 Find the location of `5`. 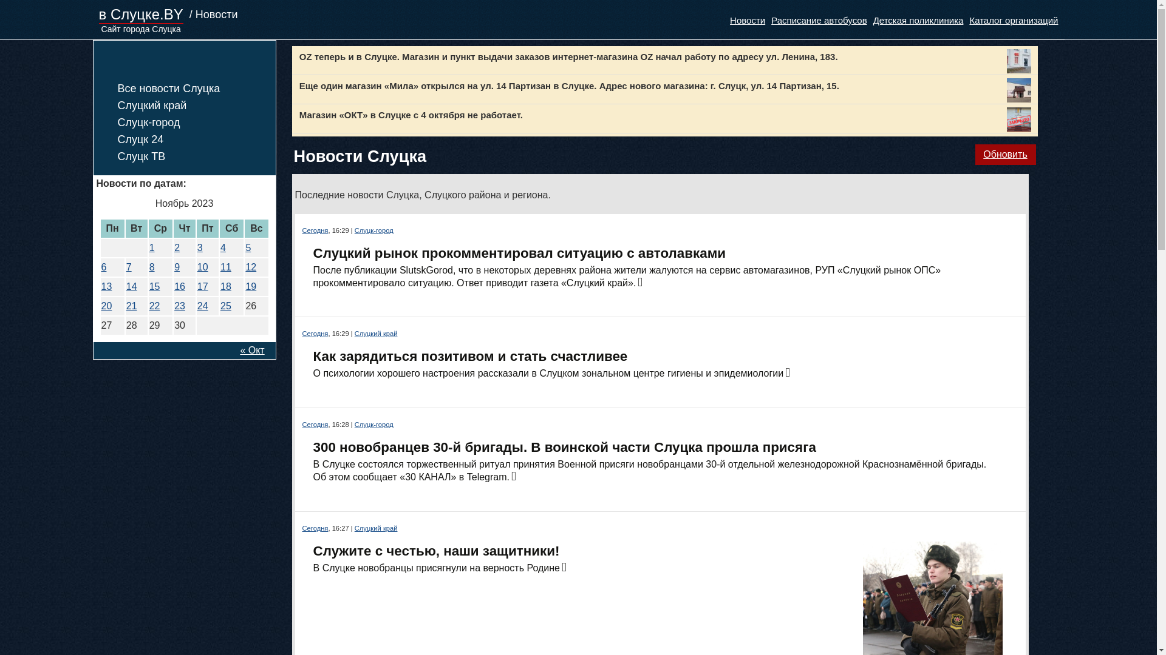

5 is located at coordinates (248, 247).